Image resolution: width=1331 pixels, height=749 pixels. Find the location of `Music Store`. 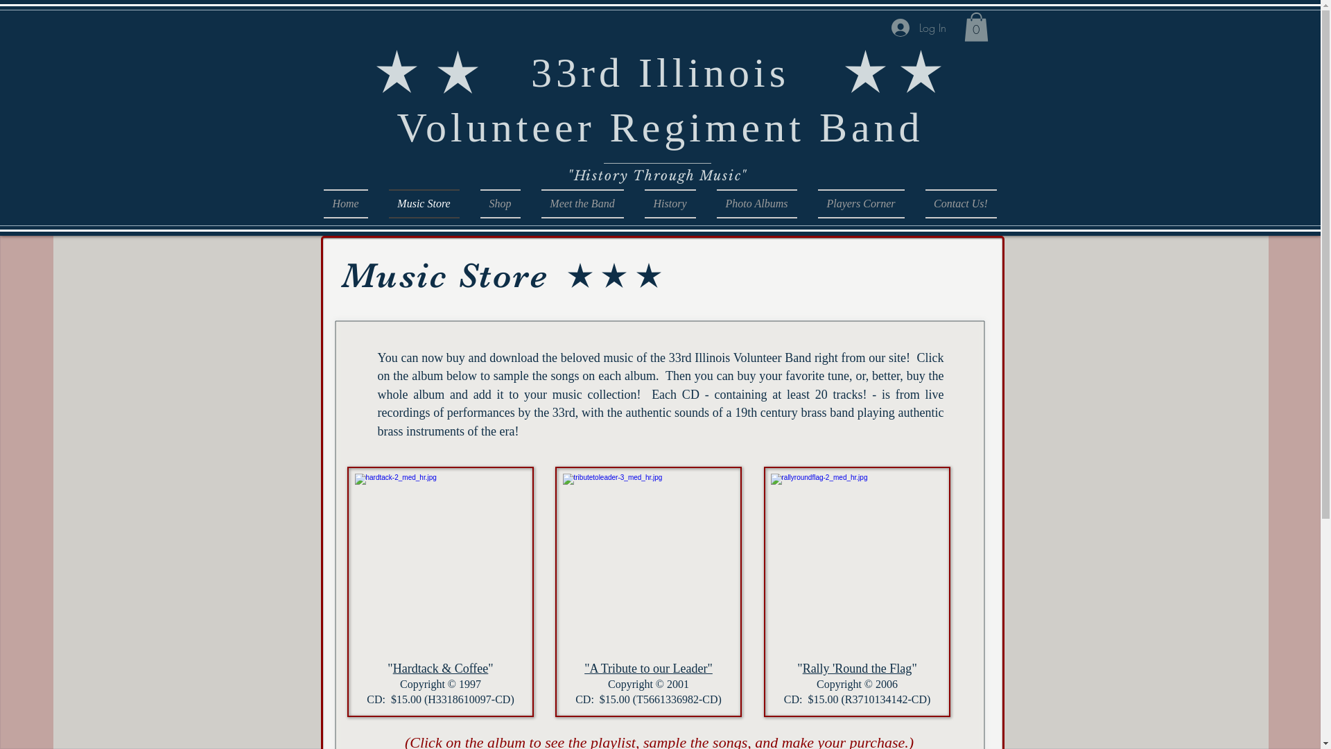

Music Store is located at coordinates (424, 204).